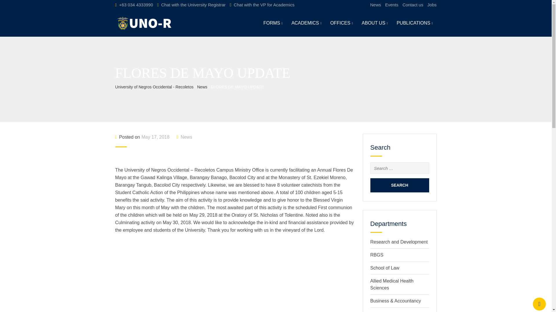  What do you see at coordinates (432, 5) in the screenshot?
I see `Jobs` at bounding box center [432, 5].